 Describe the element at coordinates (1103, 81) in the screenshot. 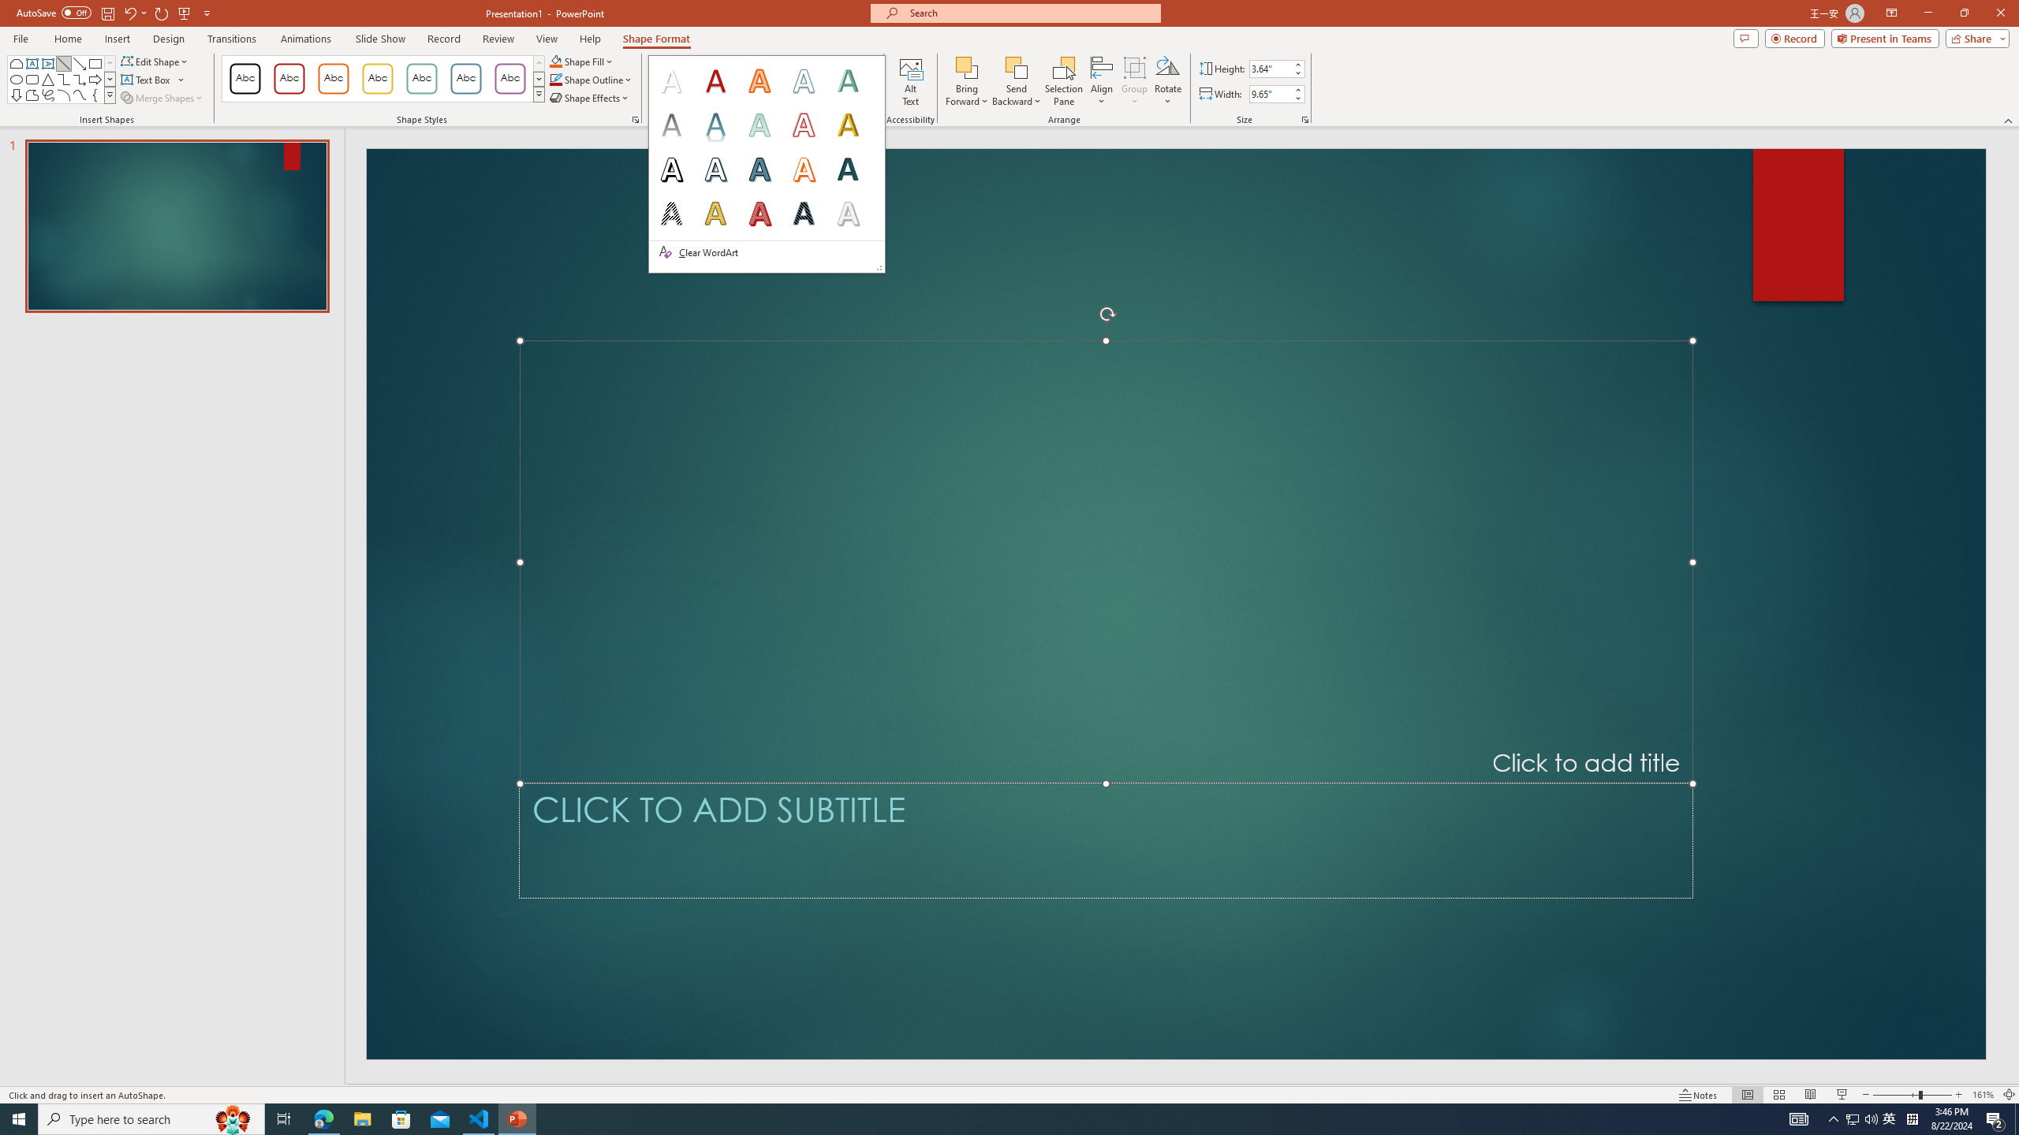

I see `Align` at that location.